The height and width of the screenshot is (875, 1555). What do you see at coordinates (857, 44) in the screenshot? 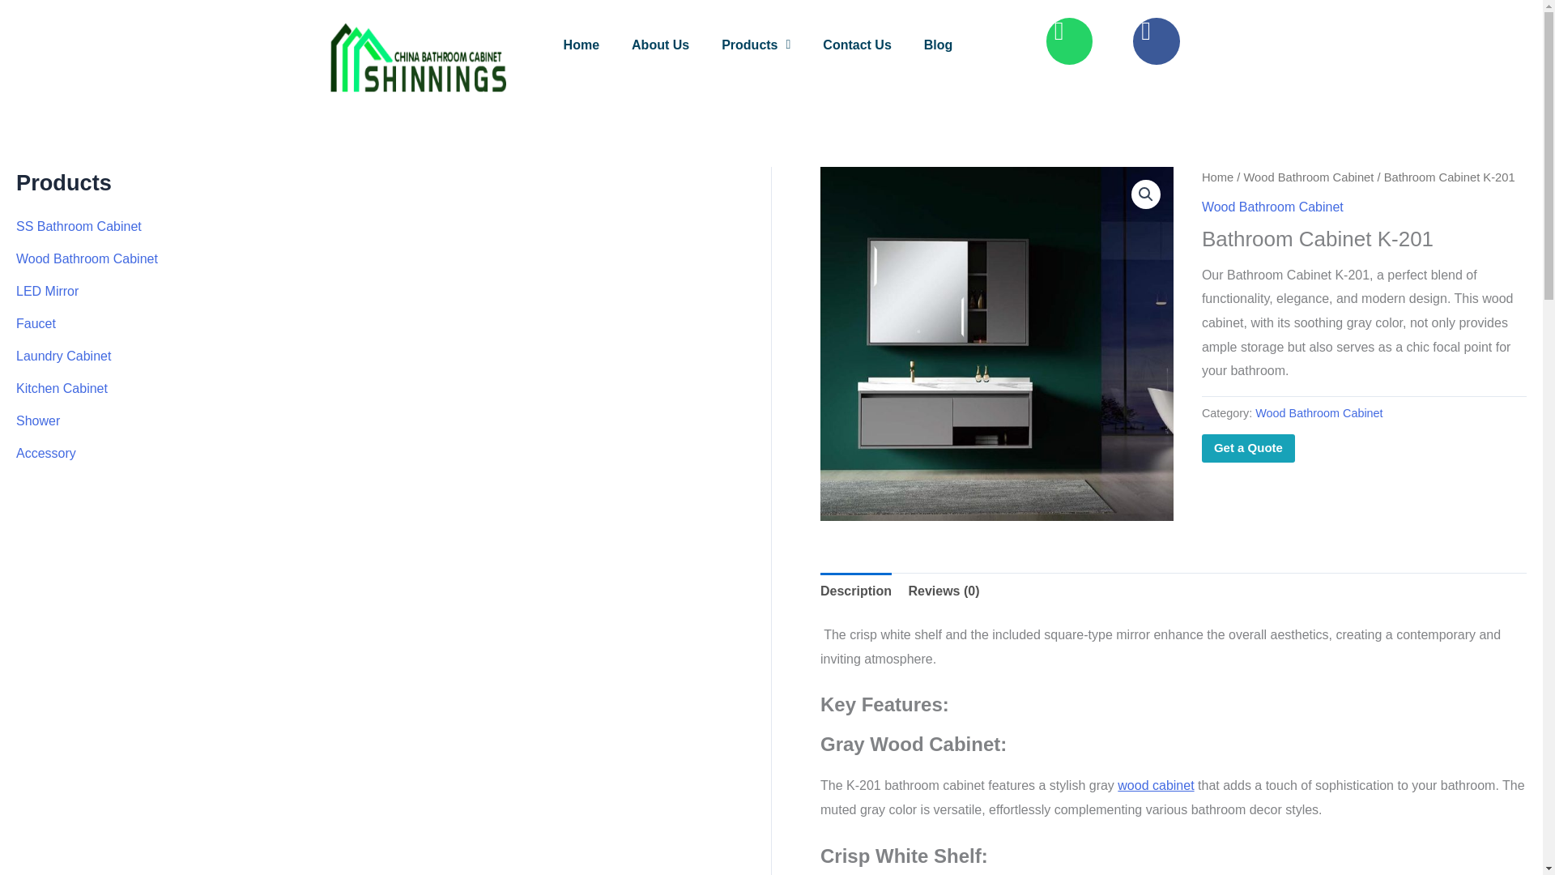
I see `Contact Us` at bounding box center [857, 44].